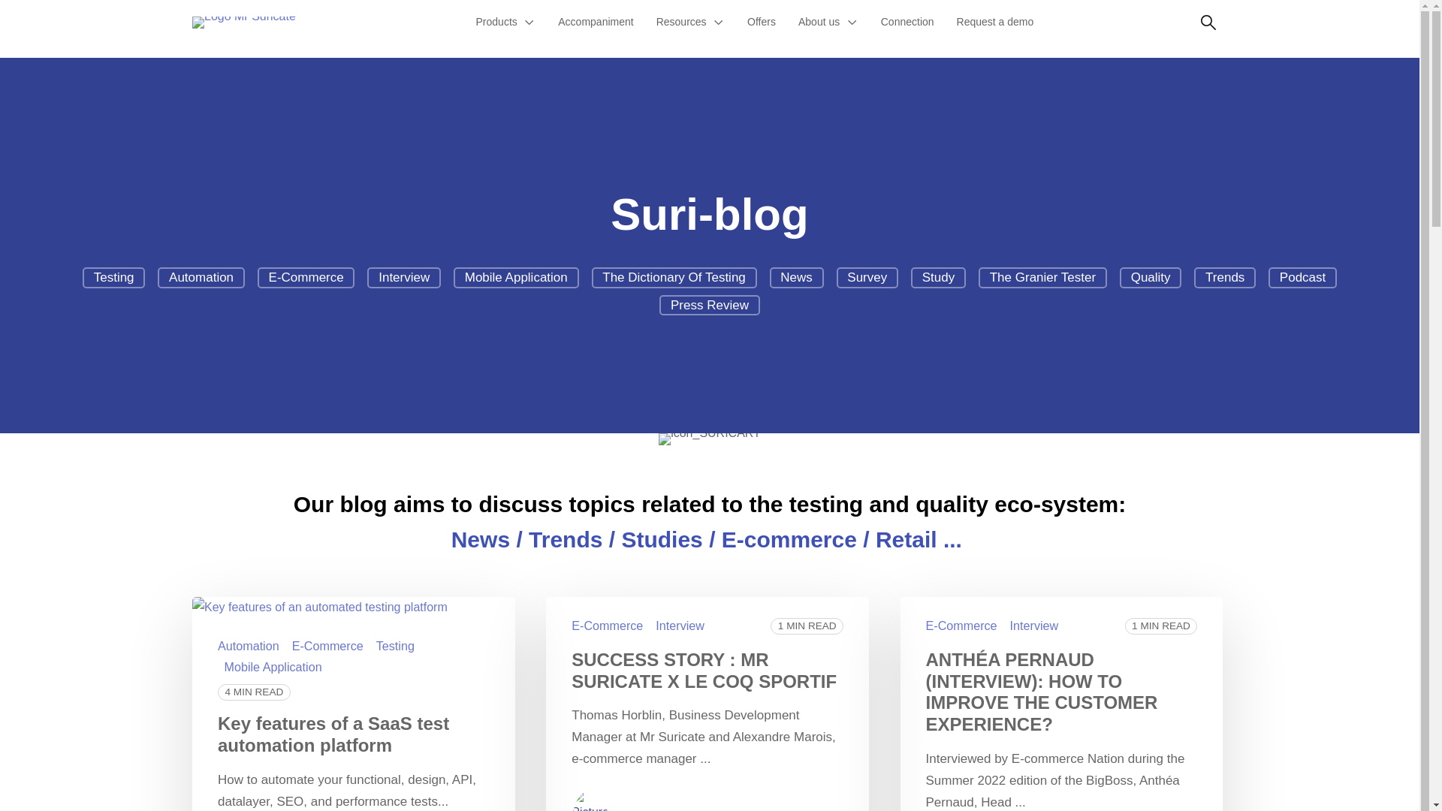  What do you see at coordinates (996, 23) in the screenshot?
I see `Request a demo` at bounding box center [996, 23].